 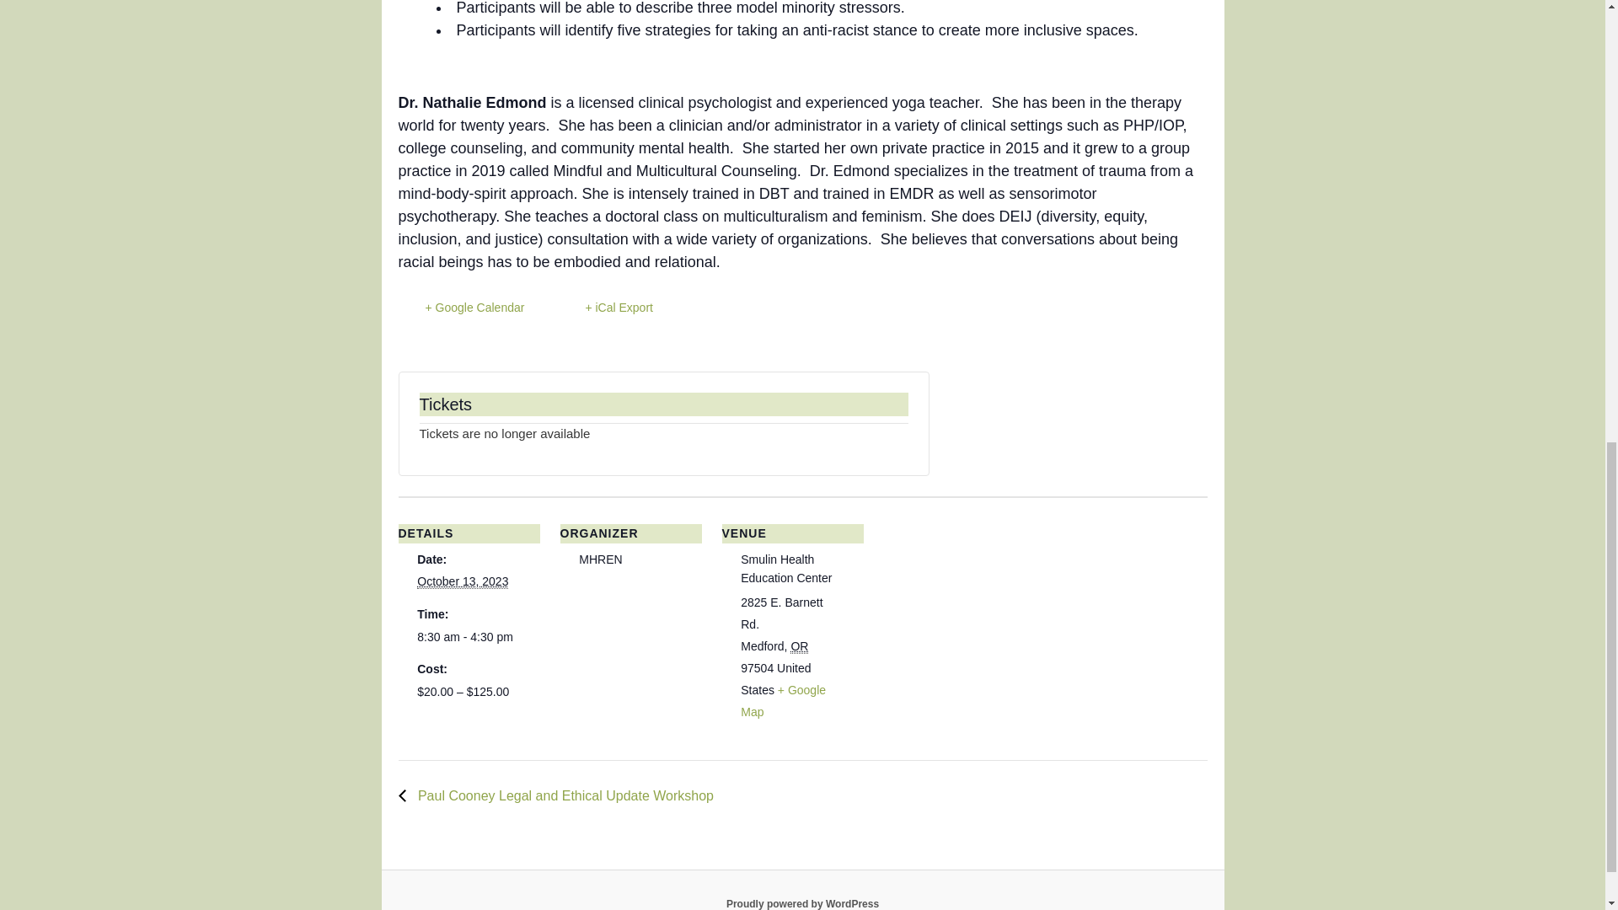 I want to click on 2023-10-13, so click(x=462, y=581).